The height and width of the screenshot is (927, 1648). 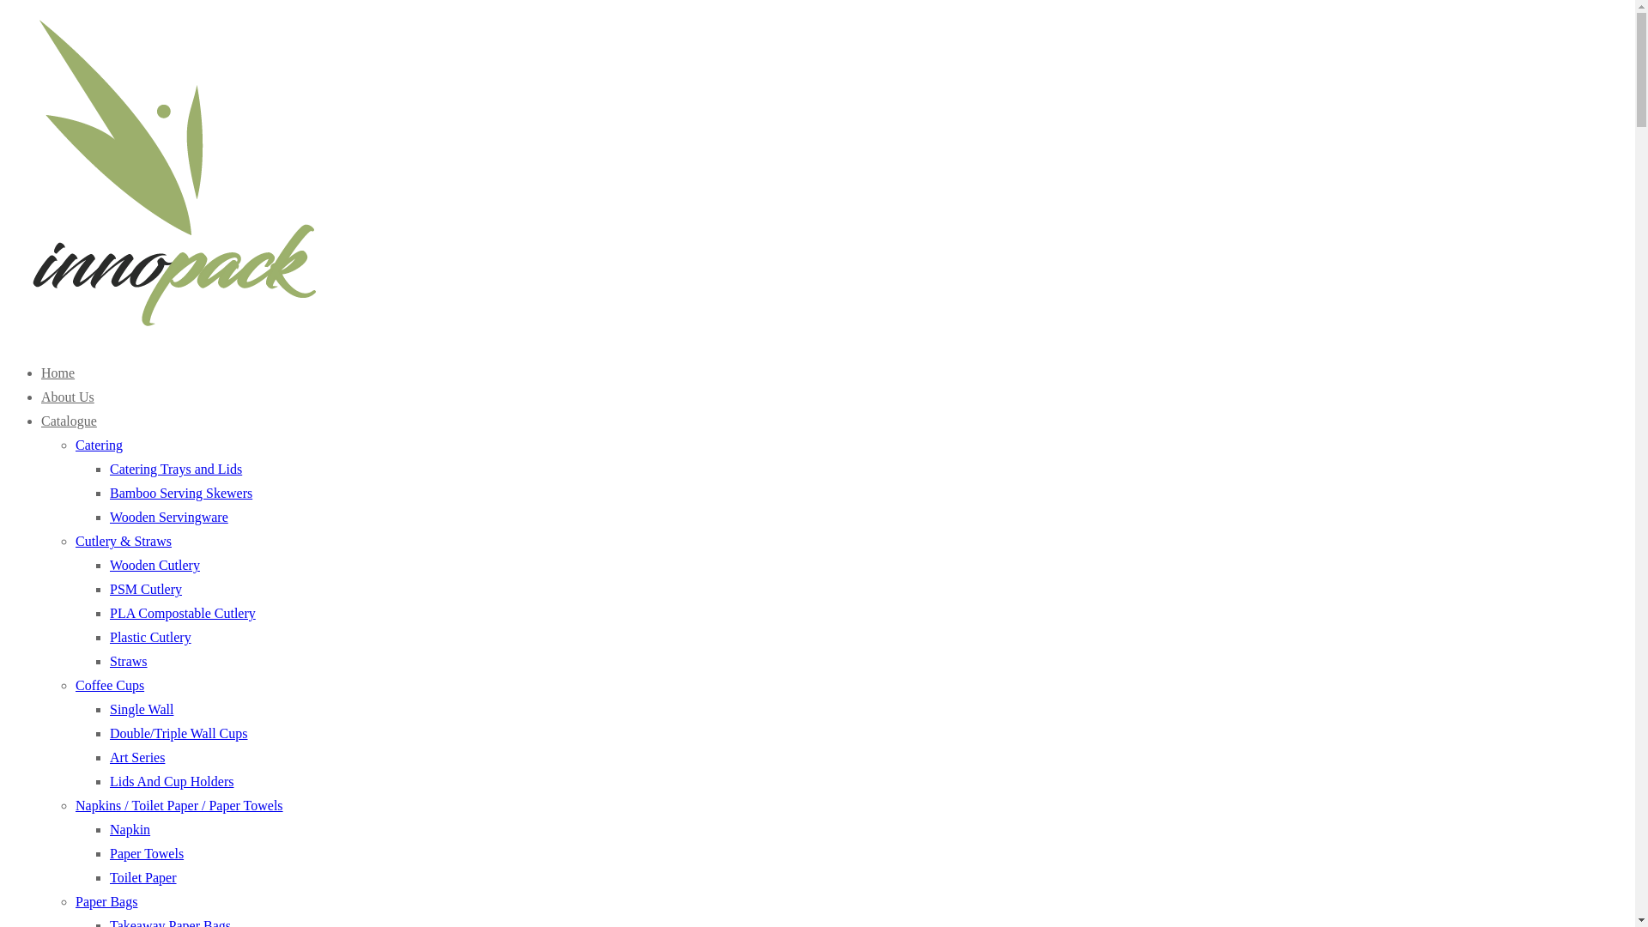 What do you see at coordinates (124, 541) in the screenshot?
I see `Cutlery & Straws` at bounding box center [124, 541].